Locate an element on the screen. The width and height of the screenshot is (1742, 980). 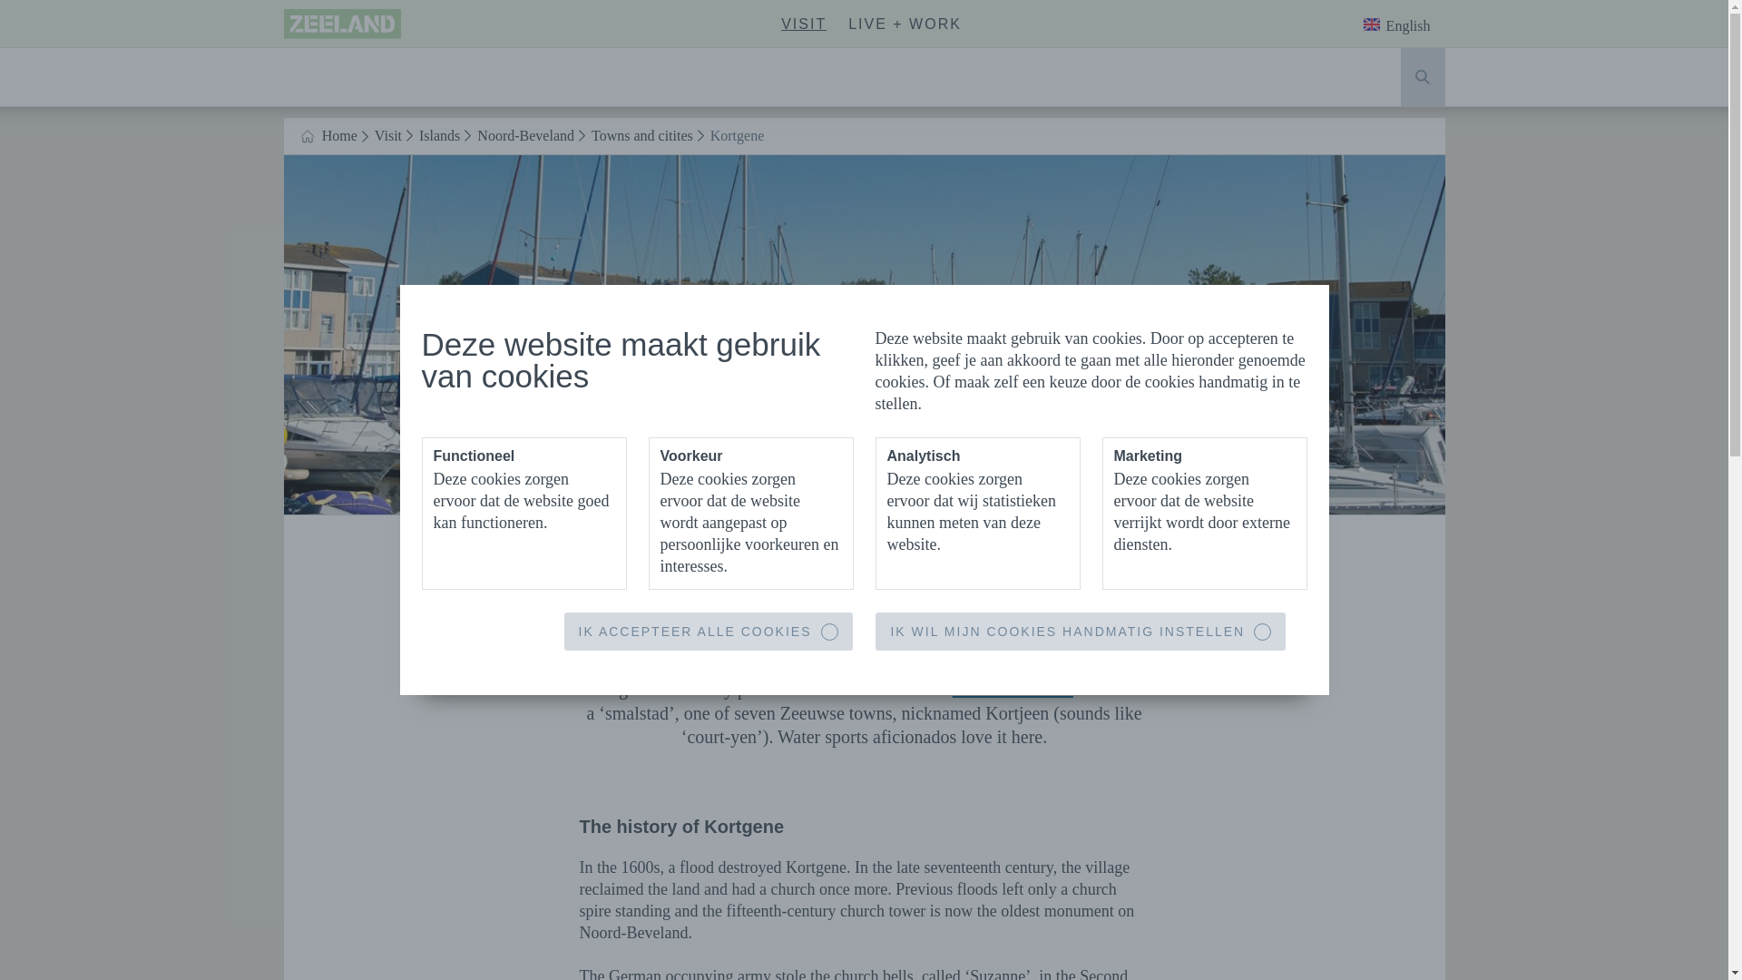
IK WIL MIJN COOKIES HANDMATIG INSTELLEN is located at coordinates (708, 632).